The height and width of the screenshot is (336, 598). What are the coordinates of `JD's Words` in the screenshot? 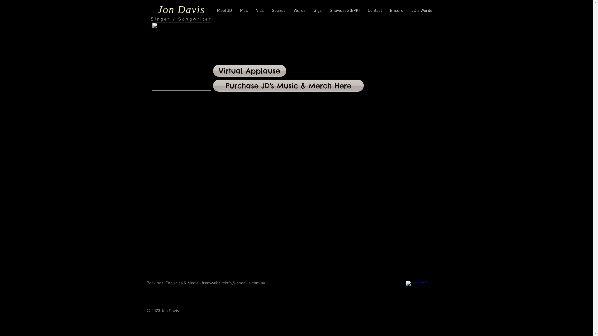 It's located at (422, 11).